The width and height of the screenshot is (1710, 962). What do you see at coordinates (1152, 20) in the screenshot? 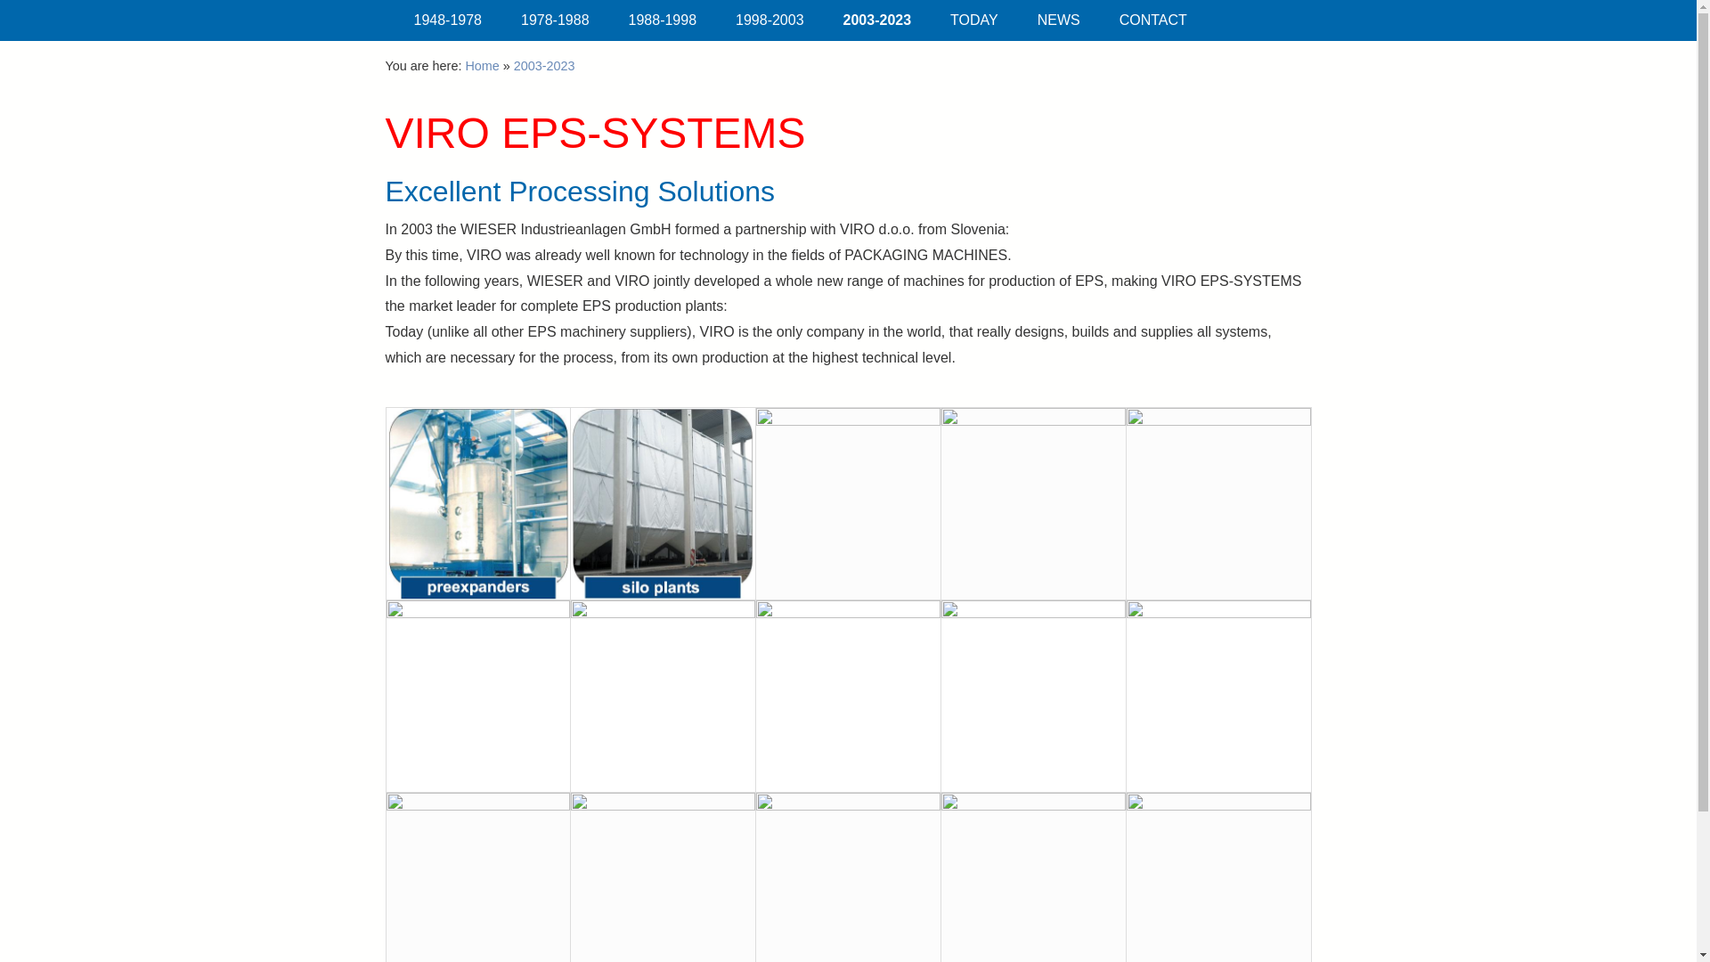
I see `CONTACT` at bounding box center [1152, 20].